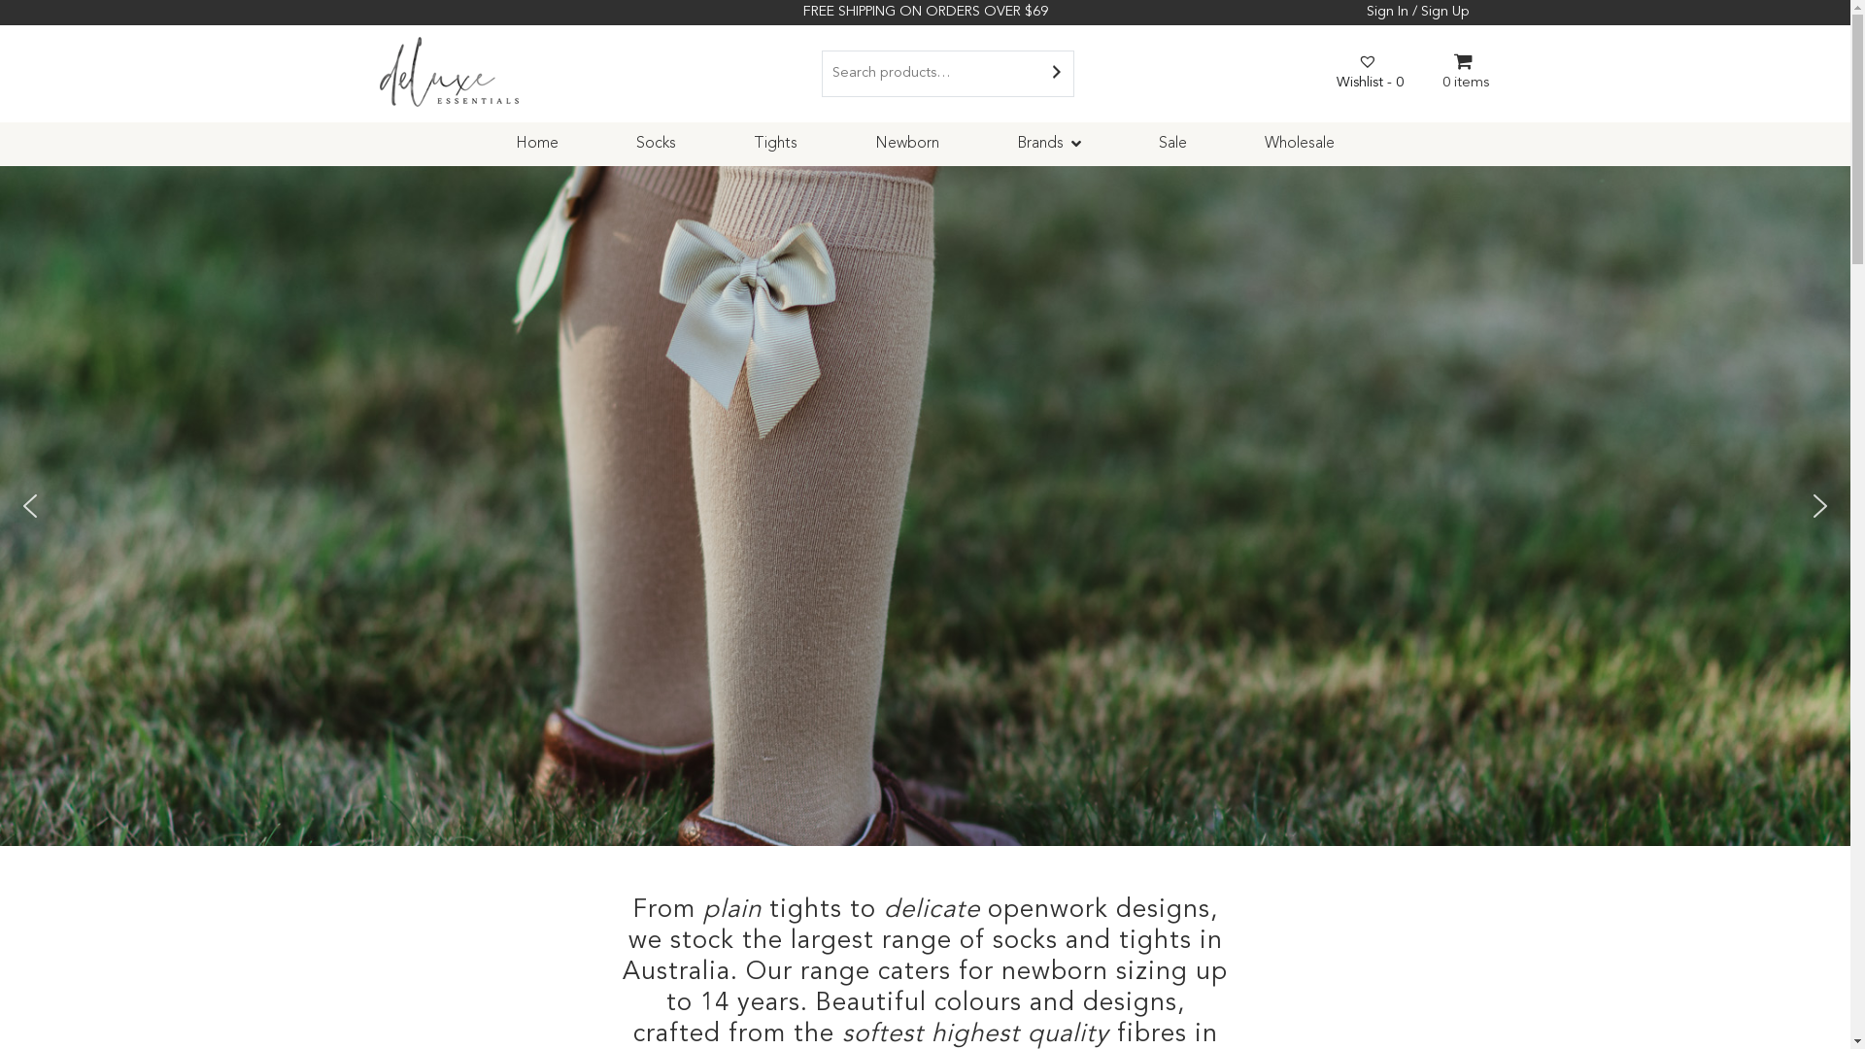 This screenshot has height=1049, width=1865. Describe the element at coordinates (631, 87) in the screenshot. I see `Deluxe Essentials` at that location.